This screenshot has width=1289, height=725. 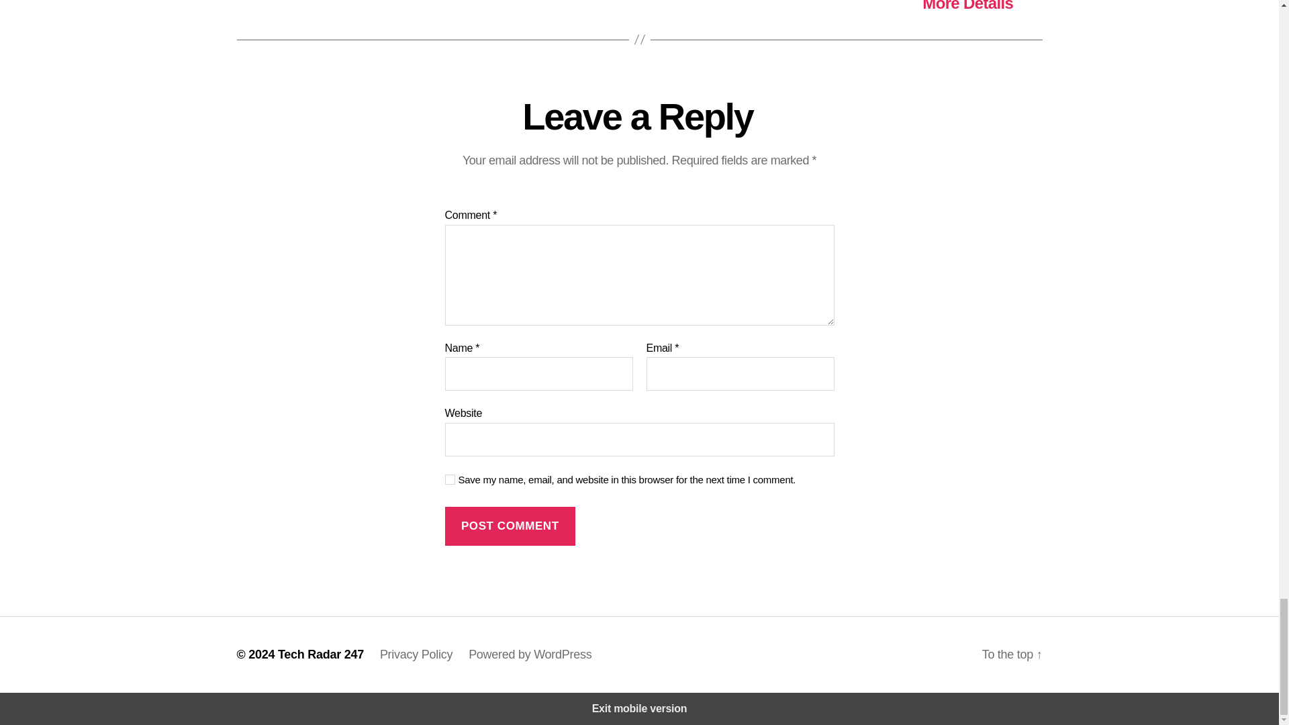 I want to click on Powered by WordPress, so click(x=530, y=654).